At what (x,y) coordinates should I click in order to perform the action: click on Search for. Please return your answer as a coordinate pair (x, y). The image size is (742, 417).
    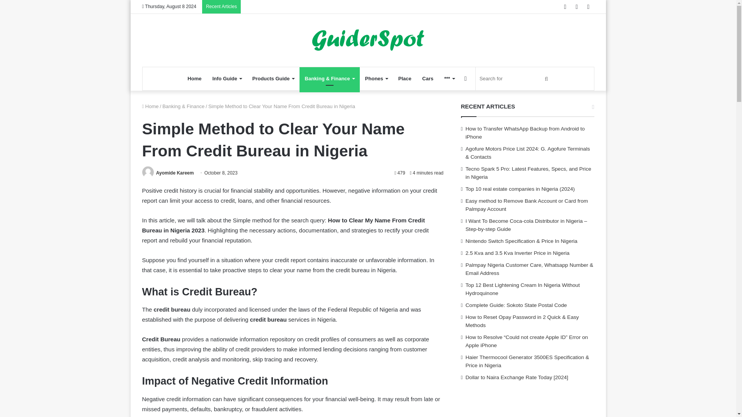
    Looking at the image, I should click on (515, 79).